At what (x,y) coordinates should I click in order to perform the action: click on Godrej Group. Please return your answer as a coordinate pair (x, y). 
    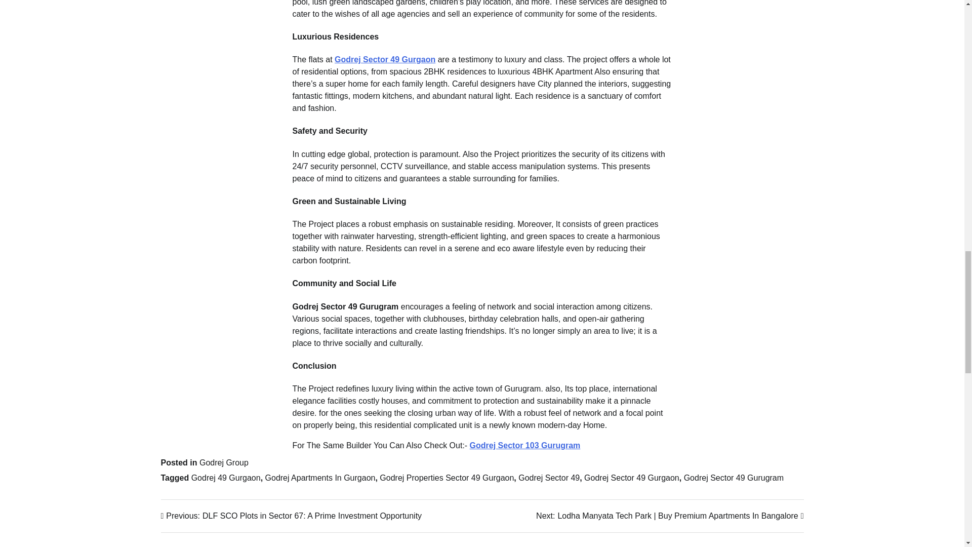
    Looking at the image, I should click on (224, 463).